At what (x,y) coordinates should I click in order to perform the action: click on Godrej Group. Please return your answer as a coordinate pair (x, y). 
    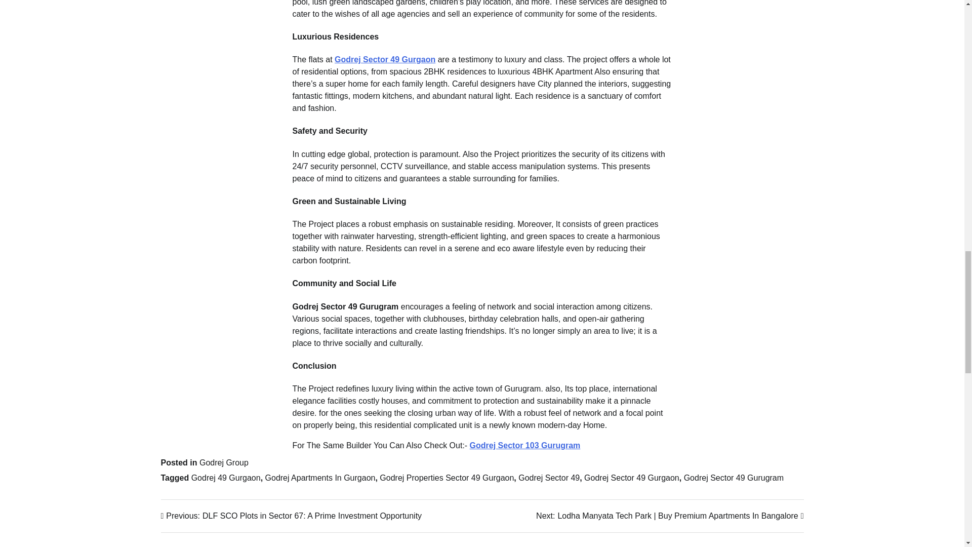
    Looking at the image, I should click on (224, 463).